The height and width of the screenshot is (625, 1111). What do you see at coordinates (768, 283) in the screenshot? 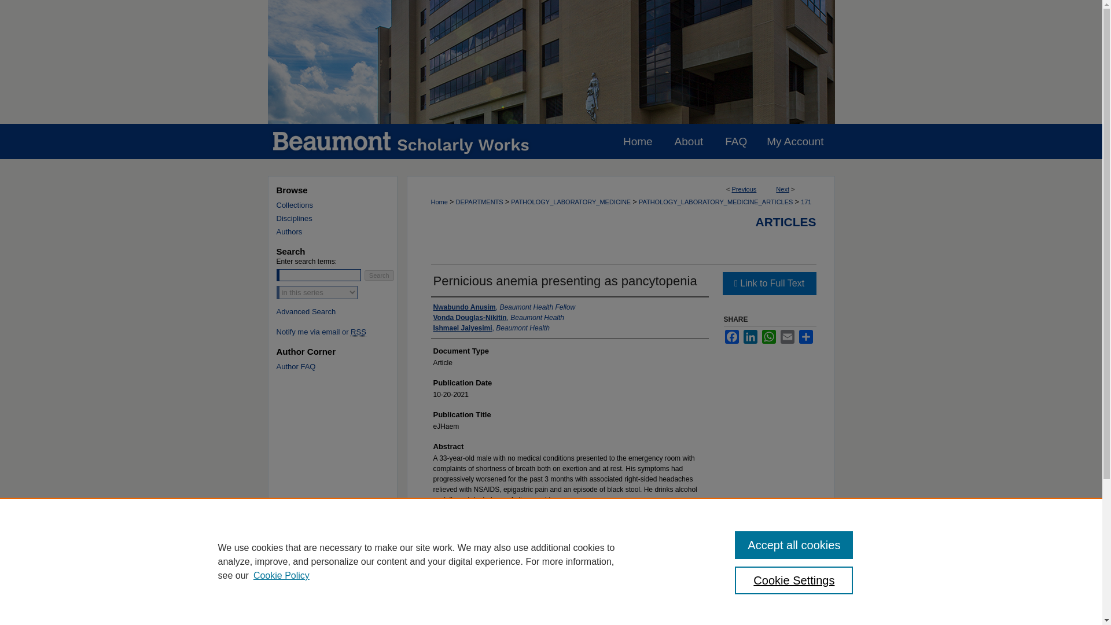
I see `Link opens in new window` at bounding box center [768, 283].